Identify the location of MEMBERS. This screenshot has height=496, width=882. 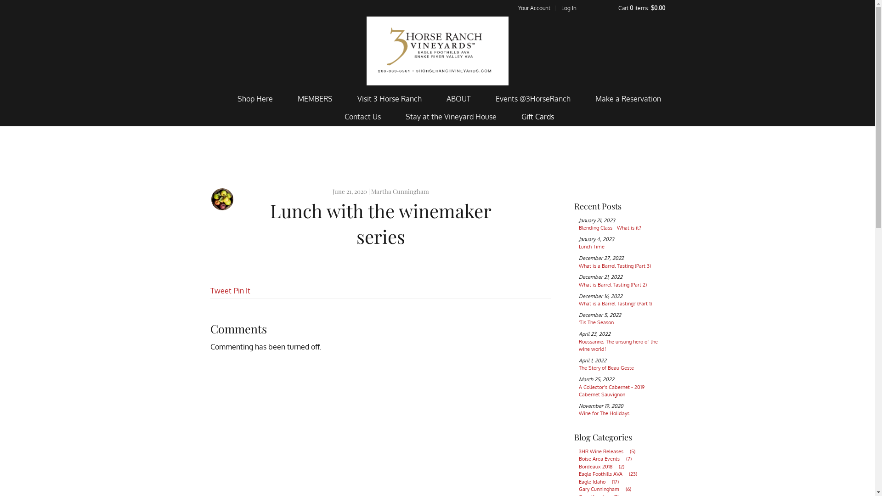
(315, 99).